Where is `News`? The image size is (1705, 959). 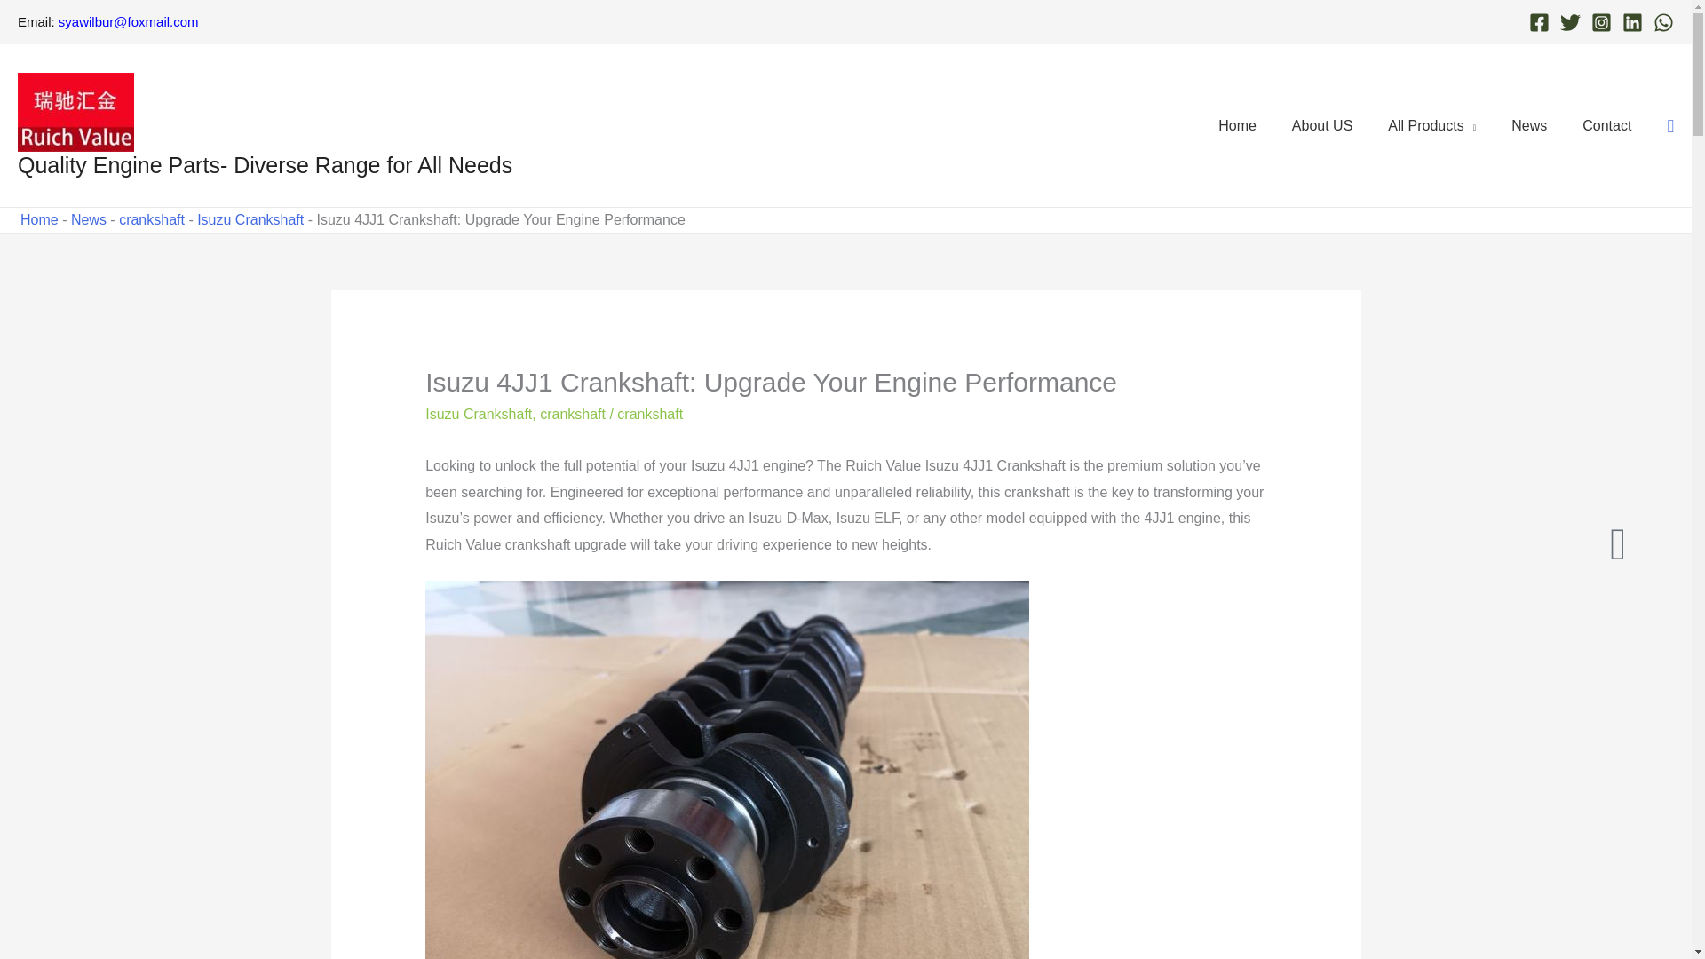 News is located at coordinates (1529, 124).